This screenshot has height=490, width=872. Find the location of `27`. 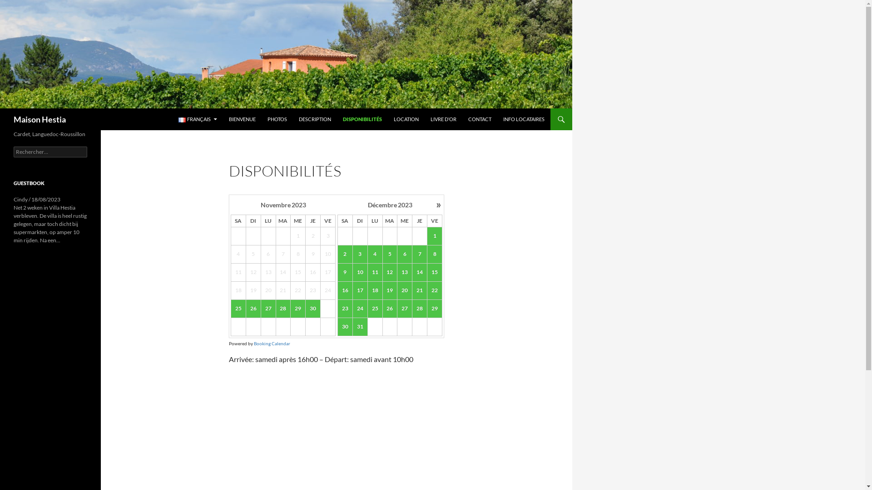

27 is located at coordinates (268, 309).